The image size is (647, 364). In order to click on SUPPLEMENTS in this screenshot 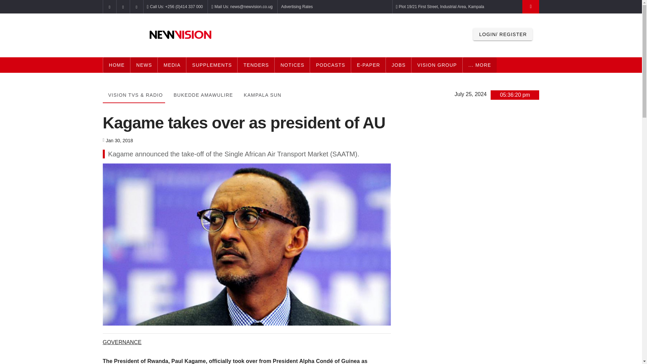, I will do `click(212, 65)`.